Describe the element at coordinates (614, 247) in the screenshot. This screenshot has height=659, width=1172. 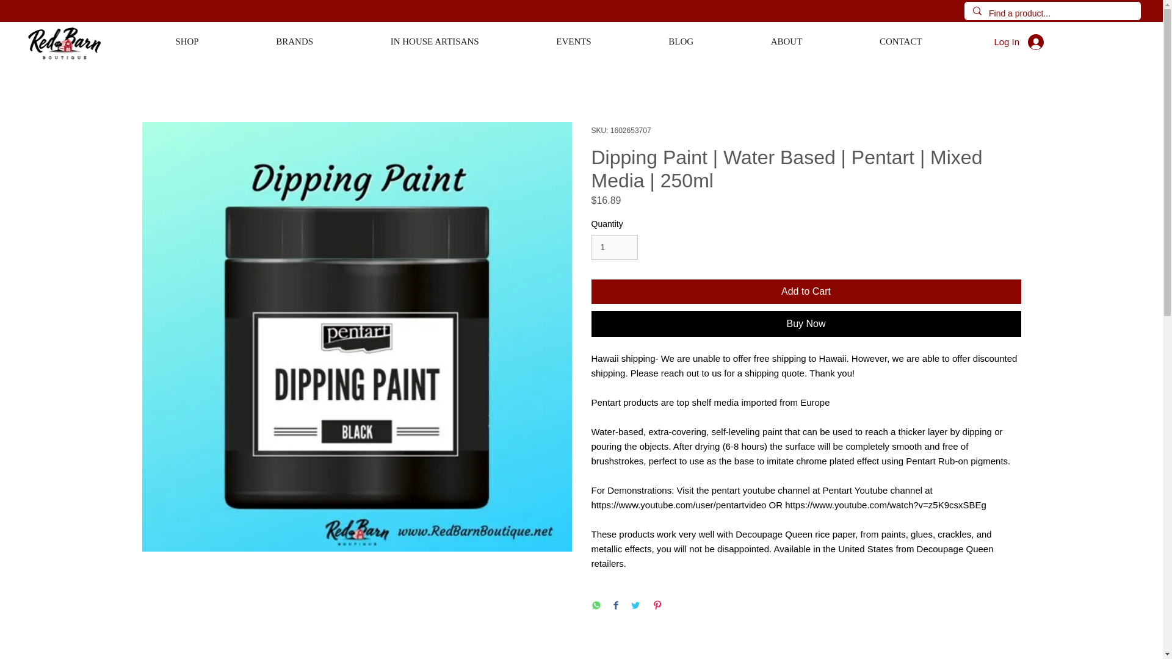
I see `1` at that location.